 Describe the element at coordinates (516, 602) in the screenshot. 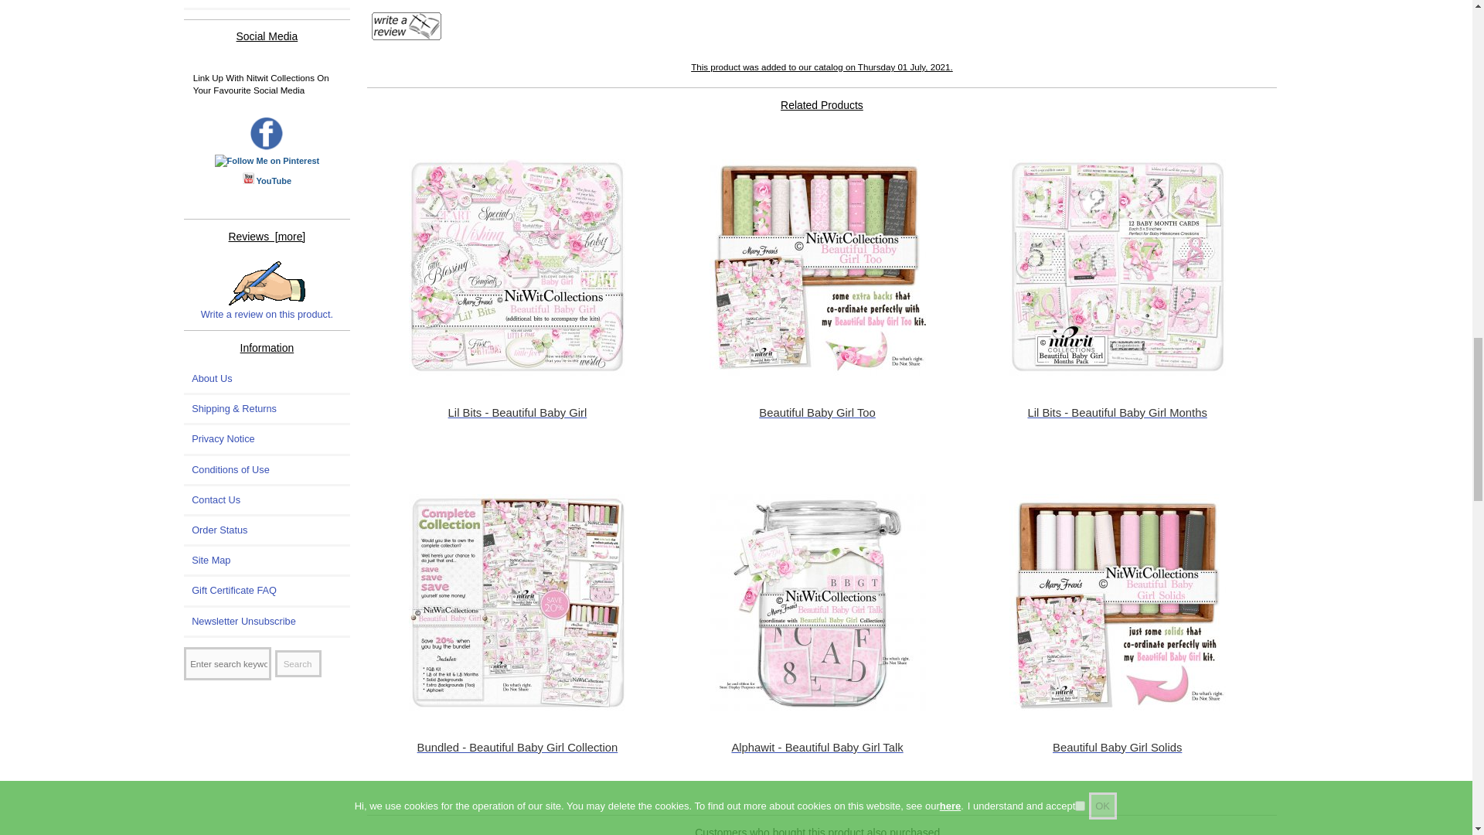

I see `Bundled - Beautiful Baby Girl Collection` at that location.